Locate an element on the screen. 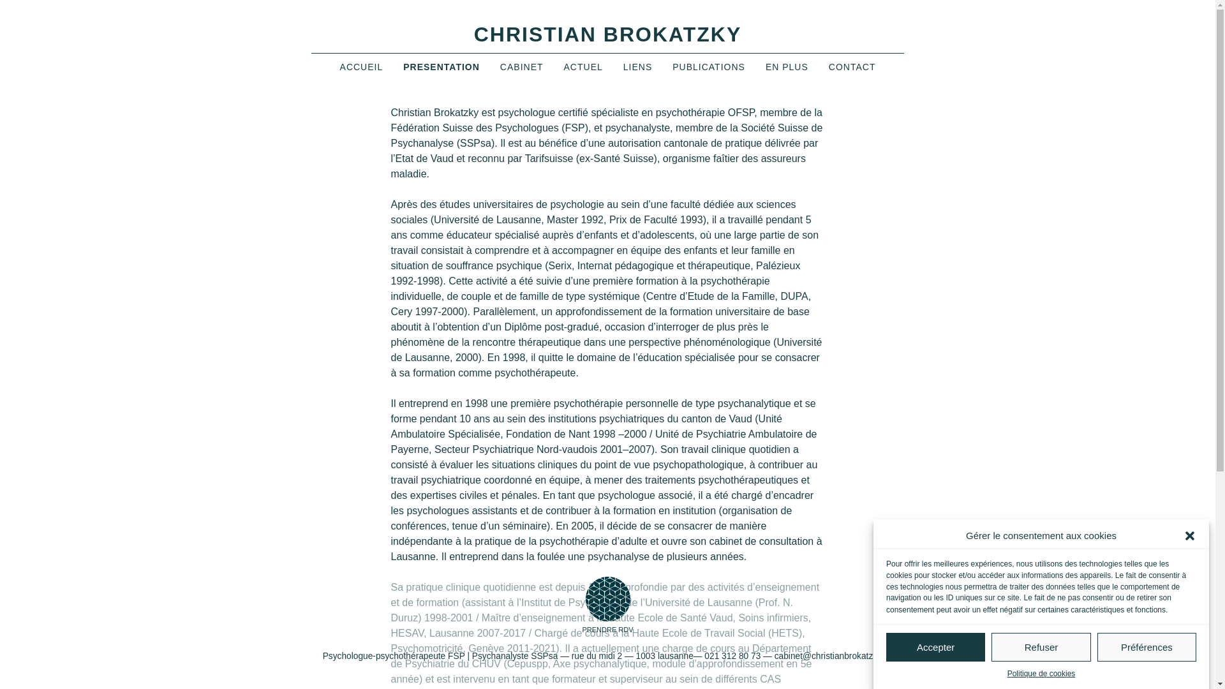  Aller au contenu is located at coordinates (311, 10).